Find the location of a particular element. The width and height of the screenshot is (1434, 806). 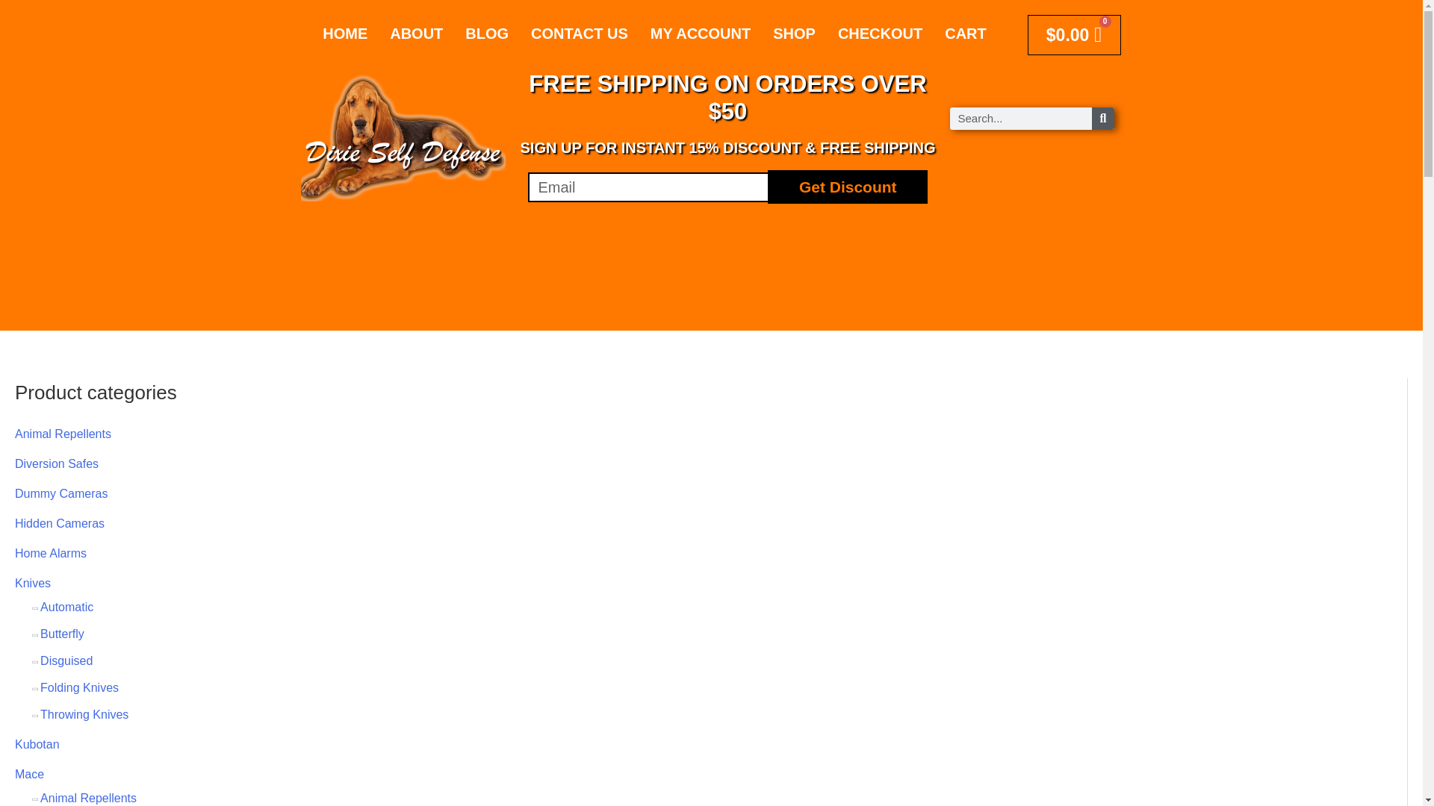

CART is located at coordinates (965, 34).